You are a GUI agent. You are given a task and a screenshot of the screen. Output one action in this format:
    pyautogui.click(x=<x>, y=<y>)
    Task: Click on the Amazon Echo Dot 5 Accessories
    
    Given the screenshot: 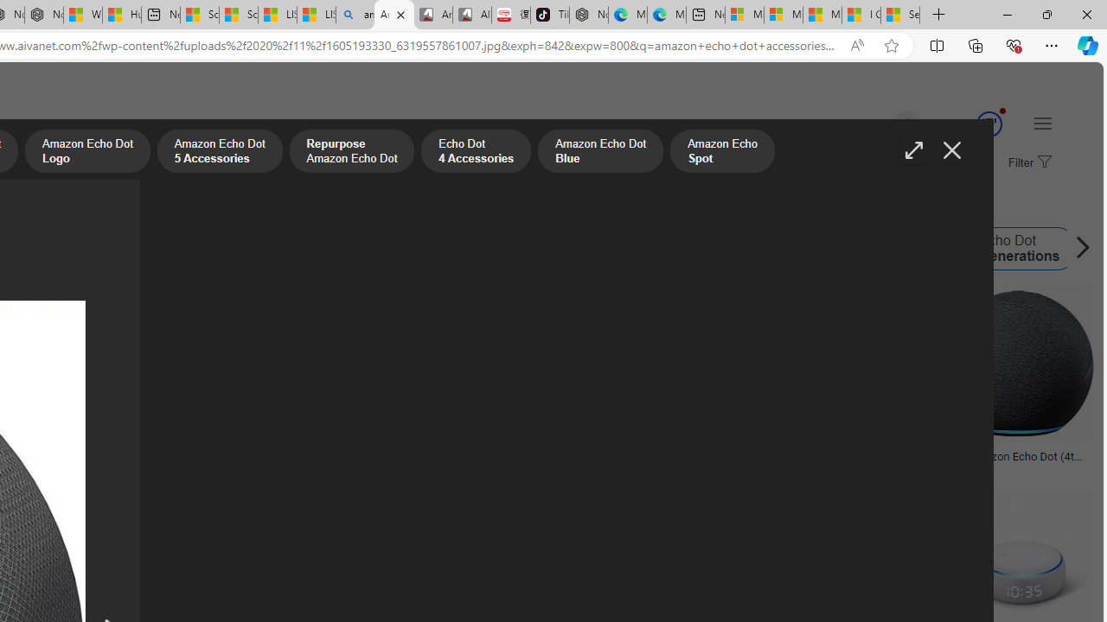 What is the action you would take?
    pyautogui.click(x=219, y=153)
    